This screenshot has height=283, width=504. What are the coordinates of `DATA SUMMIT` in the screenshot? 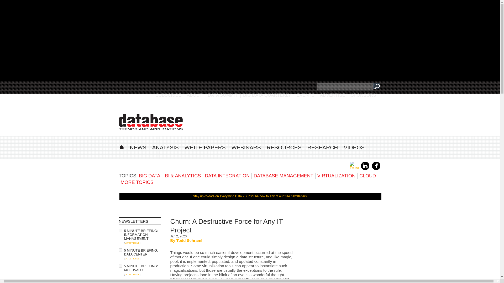 It's located at (223, 95).